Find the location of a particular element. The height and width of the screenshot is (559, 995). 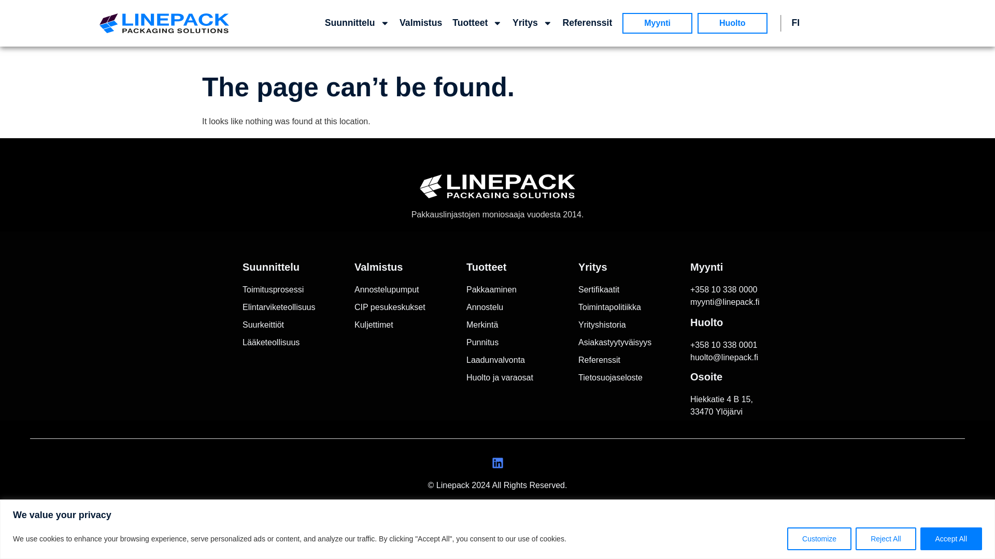

Valmistus is located at coordinates (420, 23).